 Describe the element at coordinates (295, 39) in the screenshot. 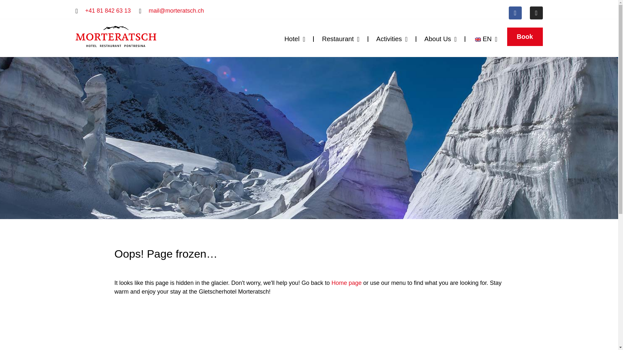

I see `Hotel` at that location.